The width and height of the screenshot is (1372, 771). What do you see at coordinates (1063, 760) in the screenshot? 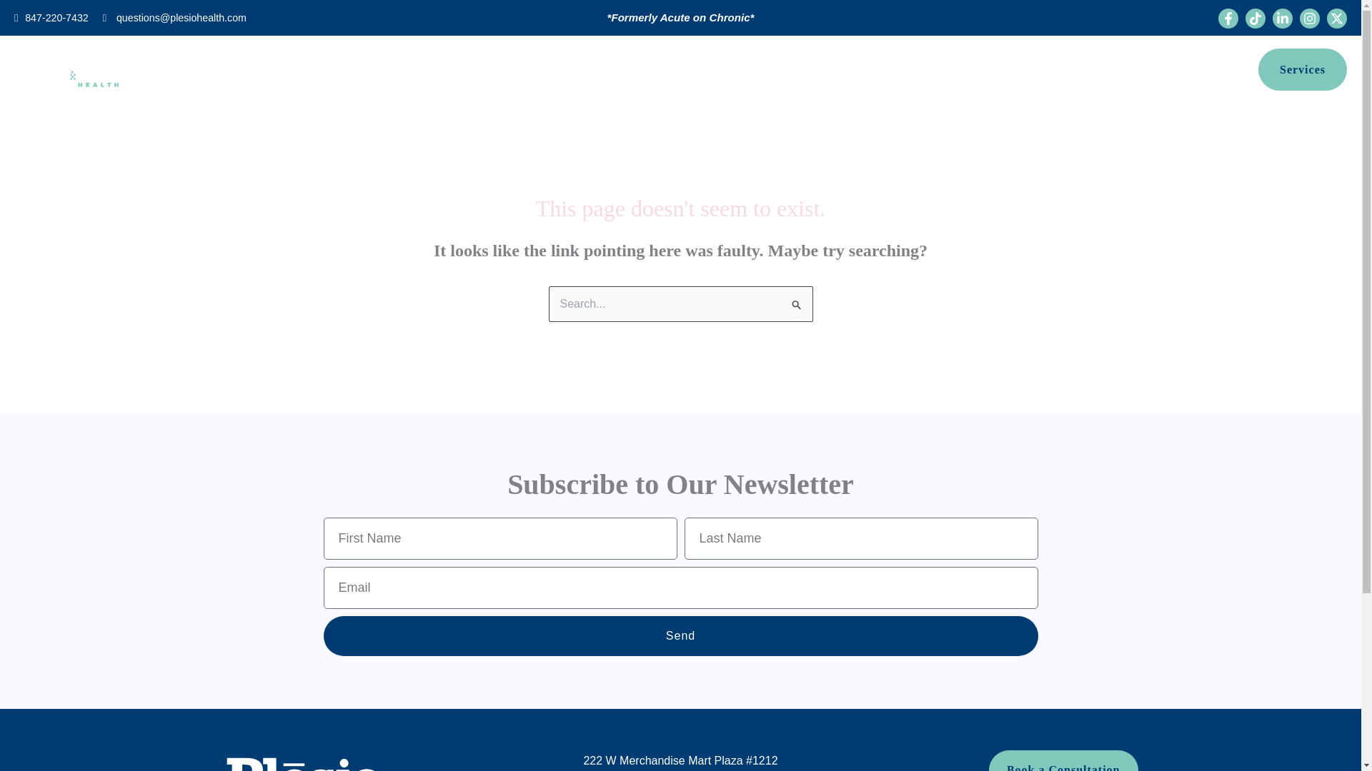
I see `Book a Consultation` at bounding box center [1063, 760].